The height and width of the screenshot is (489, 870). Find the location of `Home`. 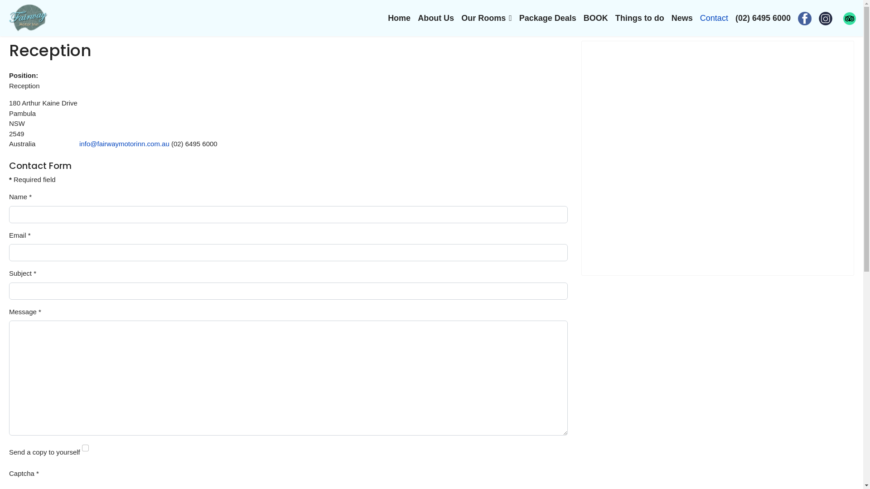

Home is located at coordinates (399, 18).